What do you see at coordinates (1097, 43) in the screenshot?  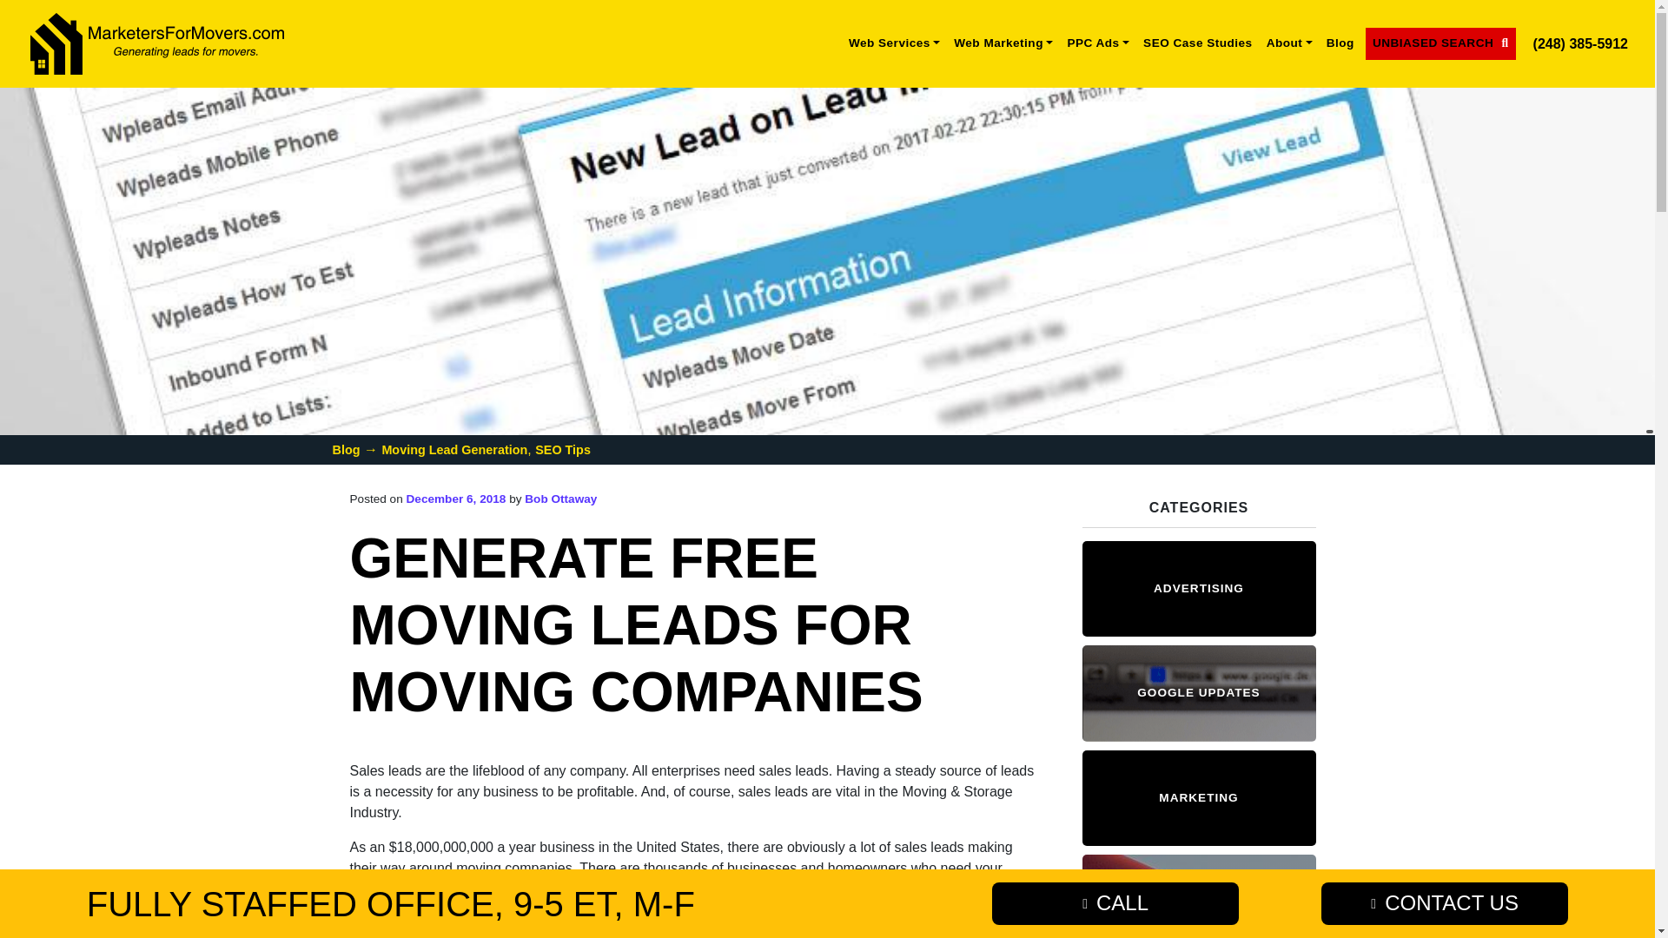 I see `PPC Ads` at bounding box center [1097, 43].